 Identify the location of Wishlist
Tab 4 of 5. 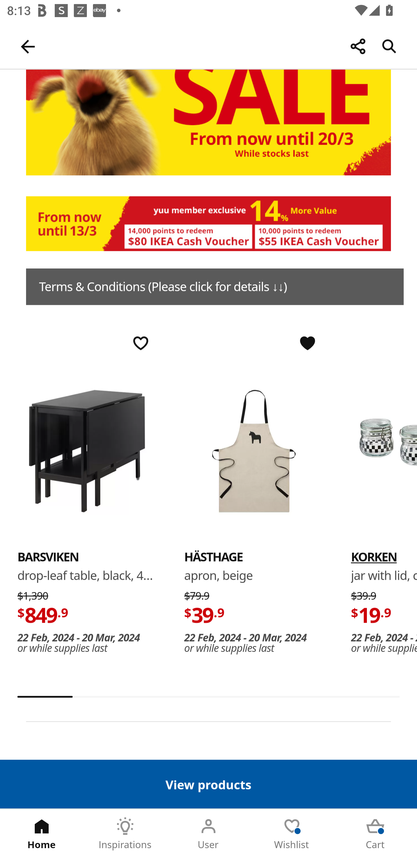
(292, 834).